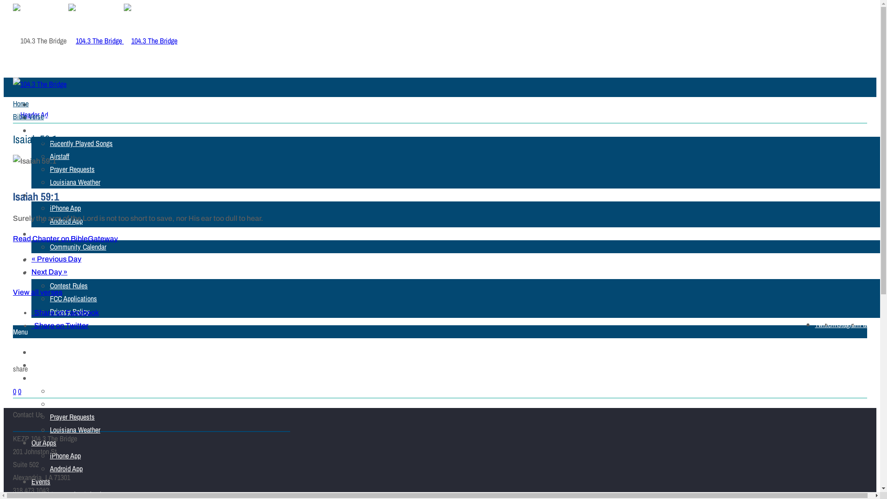 This screenshot has width=887, height=499. I want to click on Home, so click(39, 104).